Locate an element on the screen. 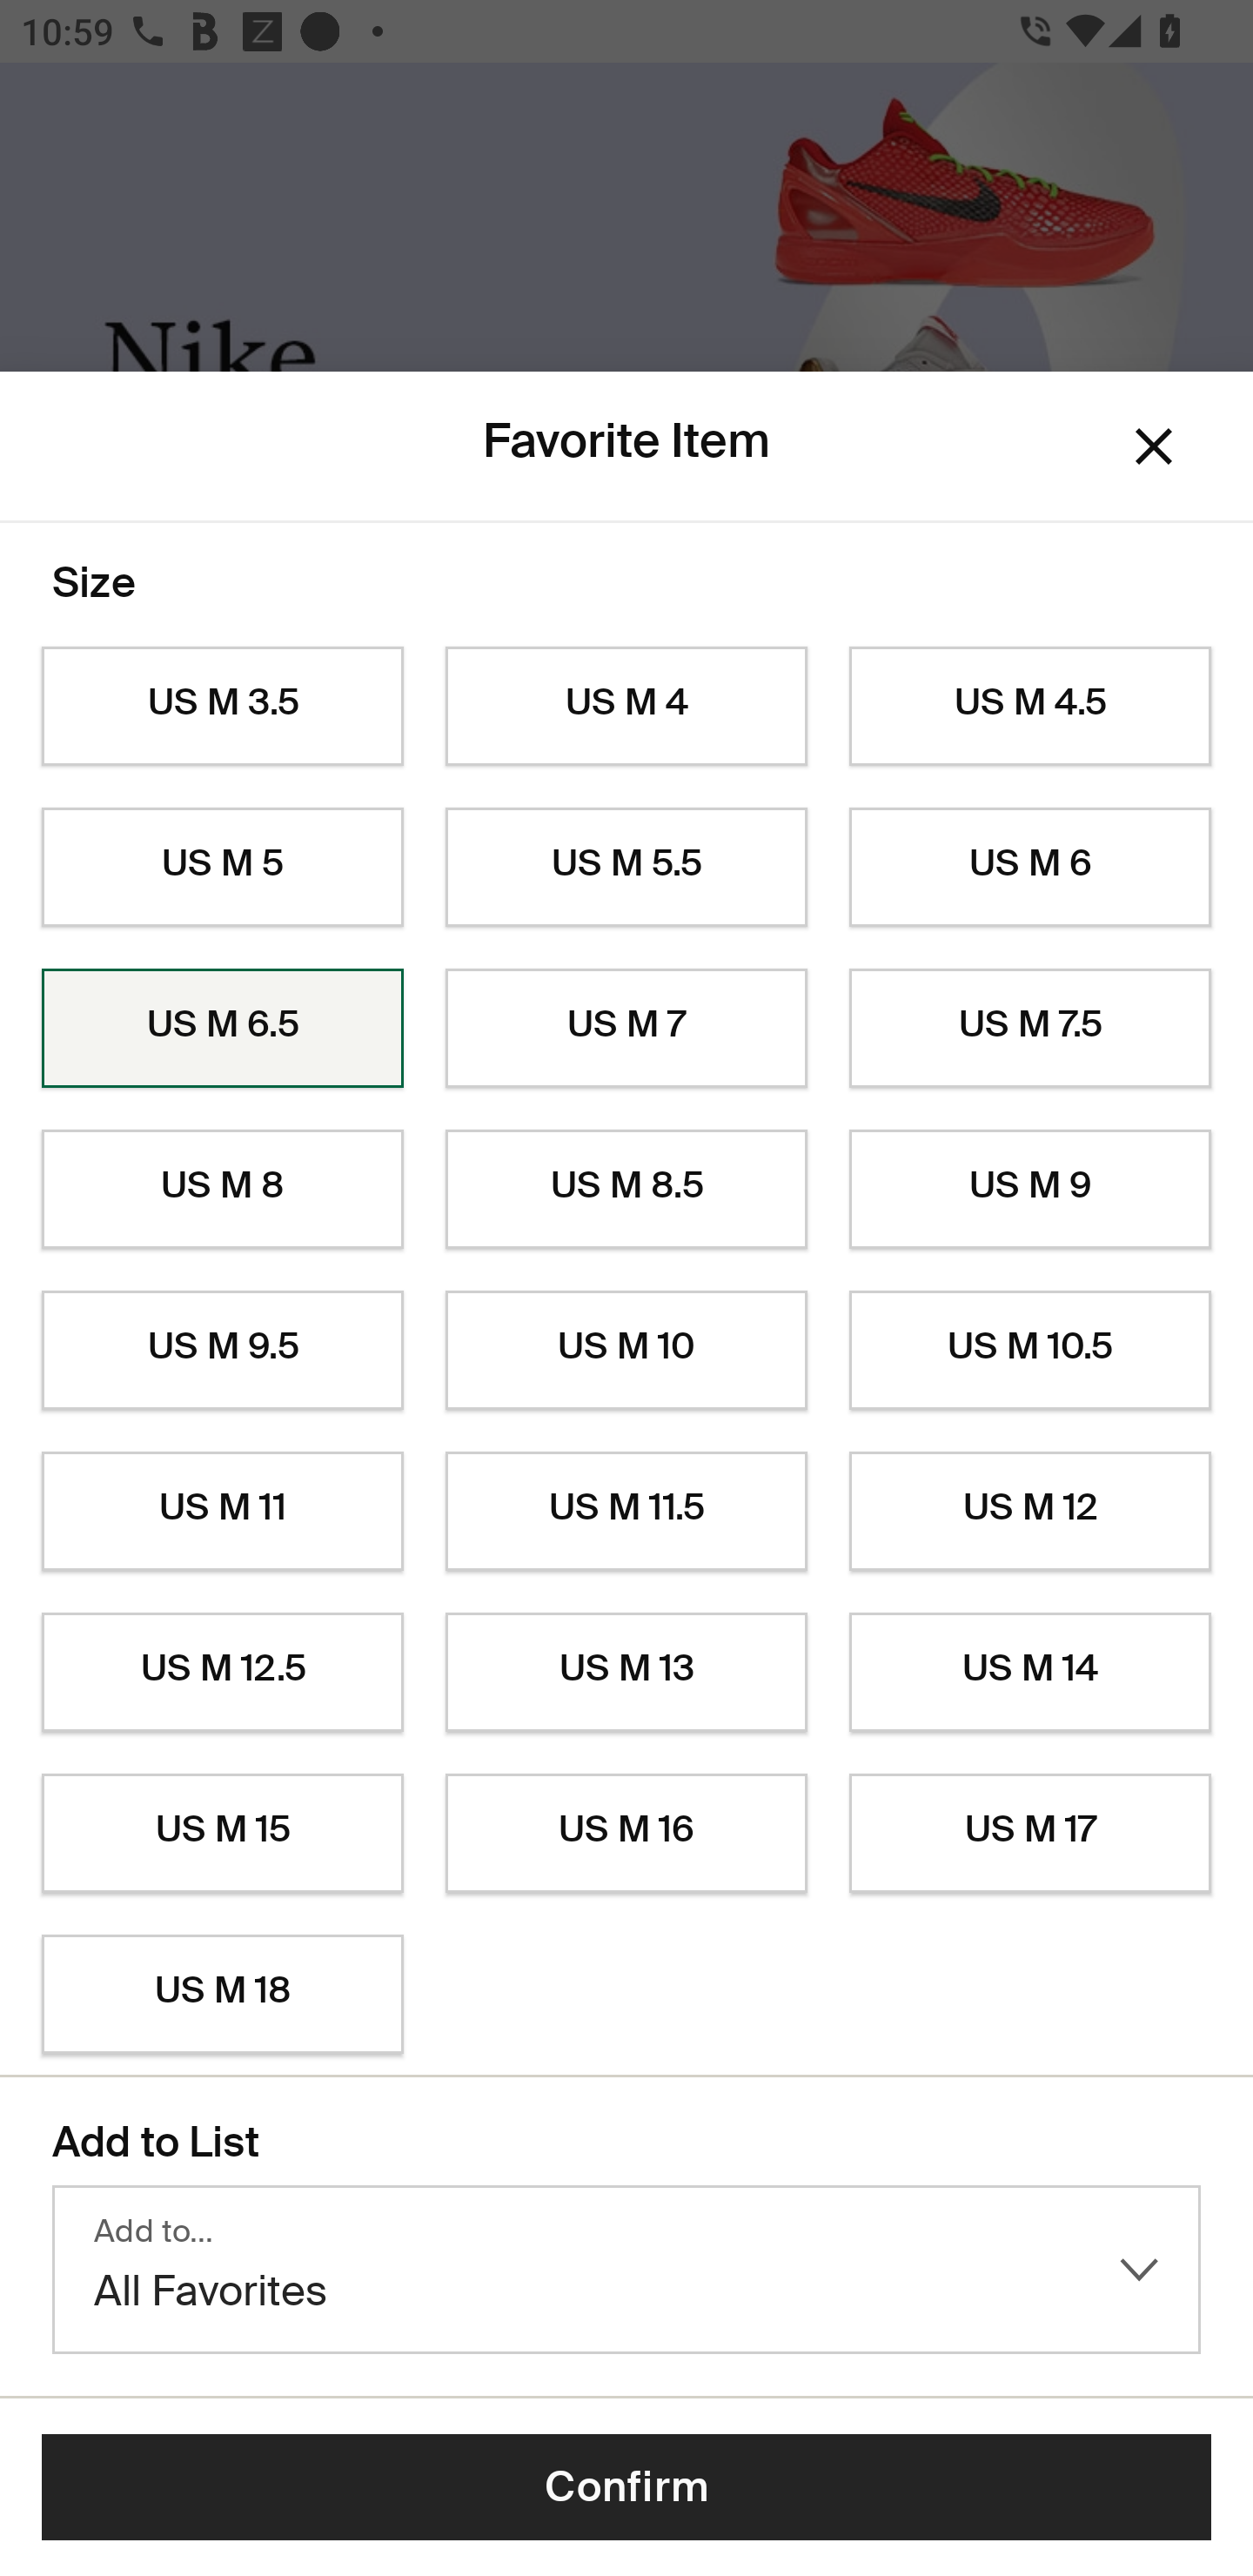 This screenshot has width=1253, height=2576. US M 7 is located at coordinates (626, 1029).